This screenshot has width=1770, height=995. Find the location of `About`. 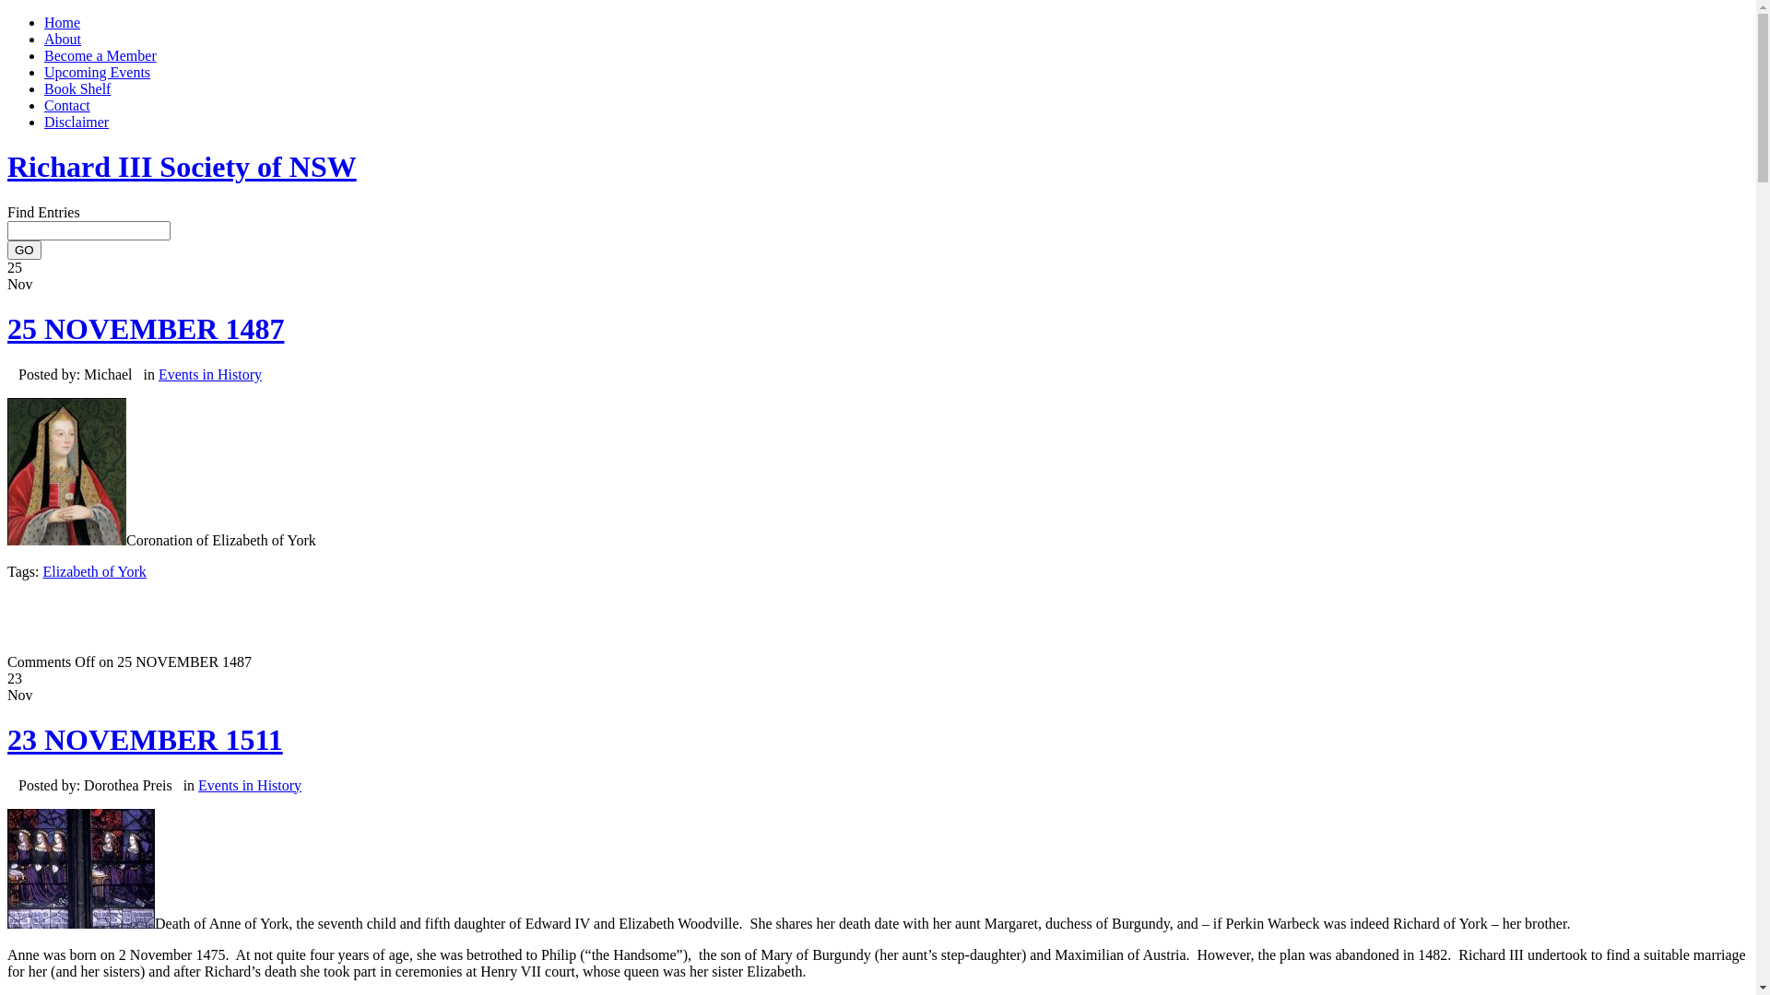

About is located at coordinates (63, 39).